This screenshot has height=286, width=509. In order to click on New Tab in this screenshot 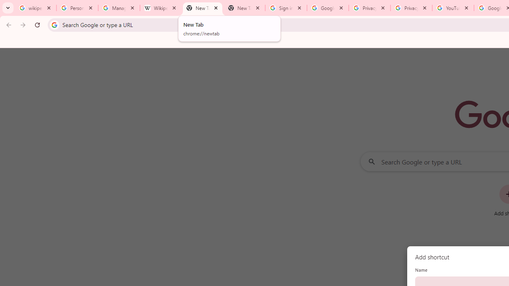, I will do `click(244, 8)`.